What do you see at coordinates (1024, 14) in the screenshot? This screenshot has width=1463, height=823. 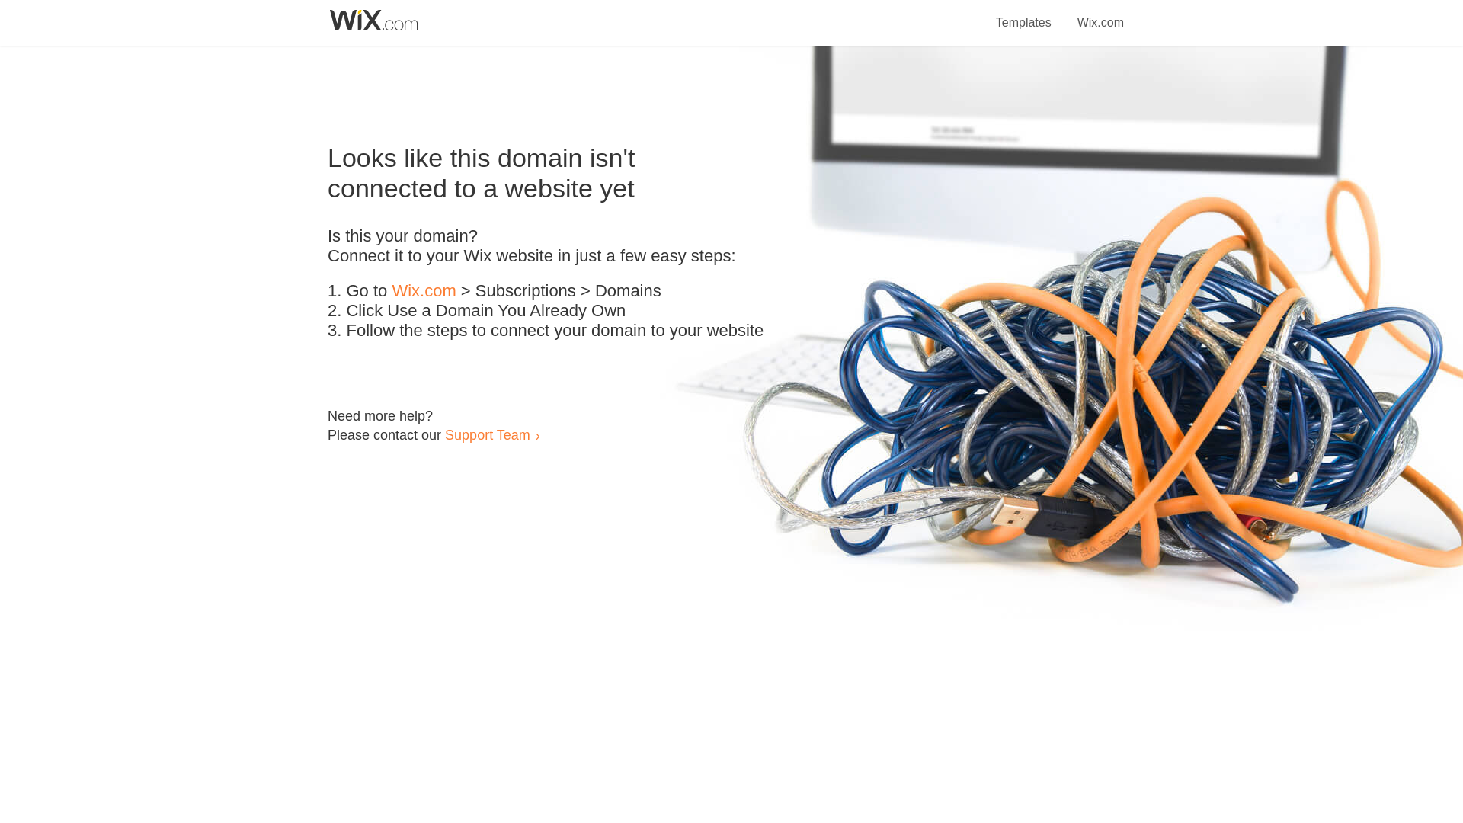 I see `Templates` at bounding box center [1024, 14].